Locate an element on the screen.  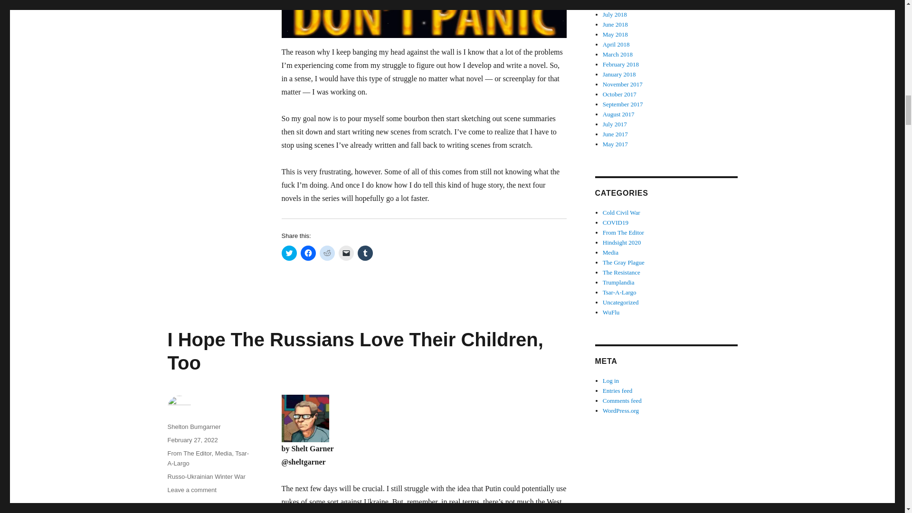
Click to share on Tumblr is located at coordinates (365, 253).